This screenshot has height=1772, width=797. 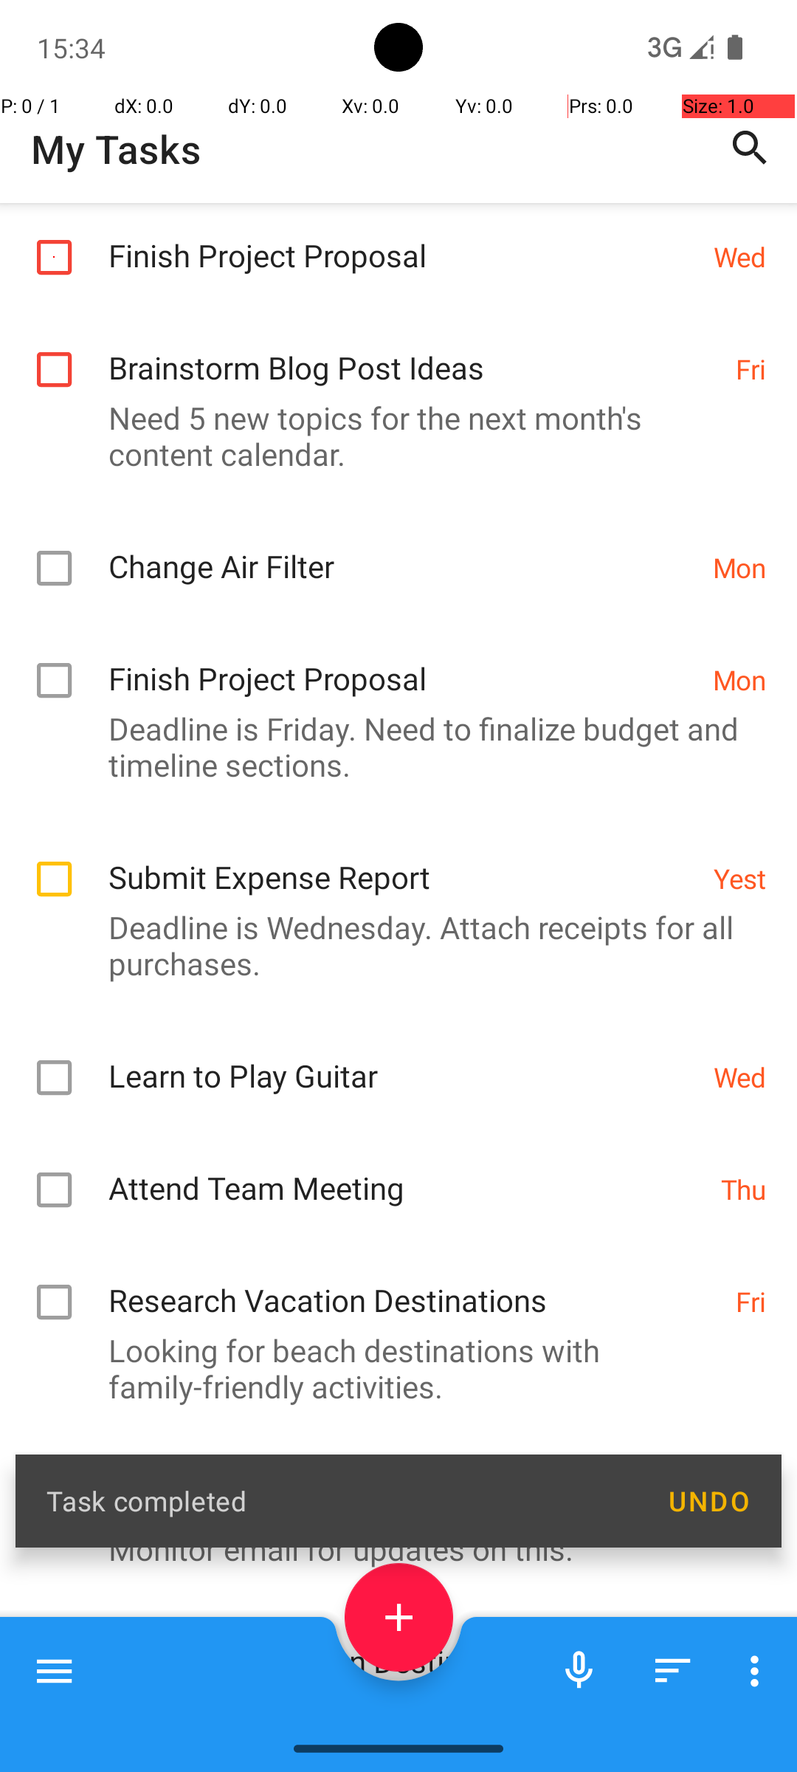 What do you see at coordinates (391, 1046) in the screenshot?
I see `Deadline is Wednesday. Attach receipts for all purchases.` at bounding box center [391, 1046].